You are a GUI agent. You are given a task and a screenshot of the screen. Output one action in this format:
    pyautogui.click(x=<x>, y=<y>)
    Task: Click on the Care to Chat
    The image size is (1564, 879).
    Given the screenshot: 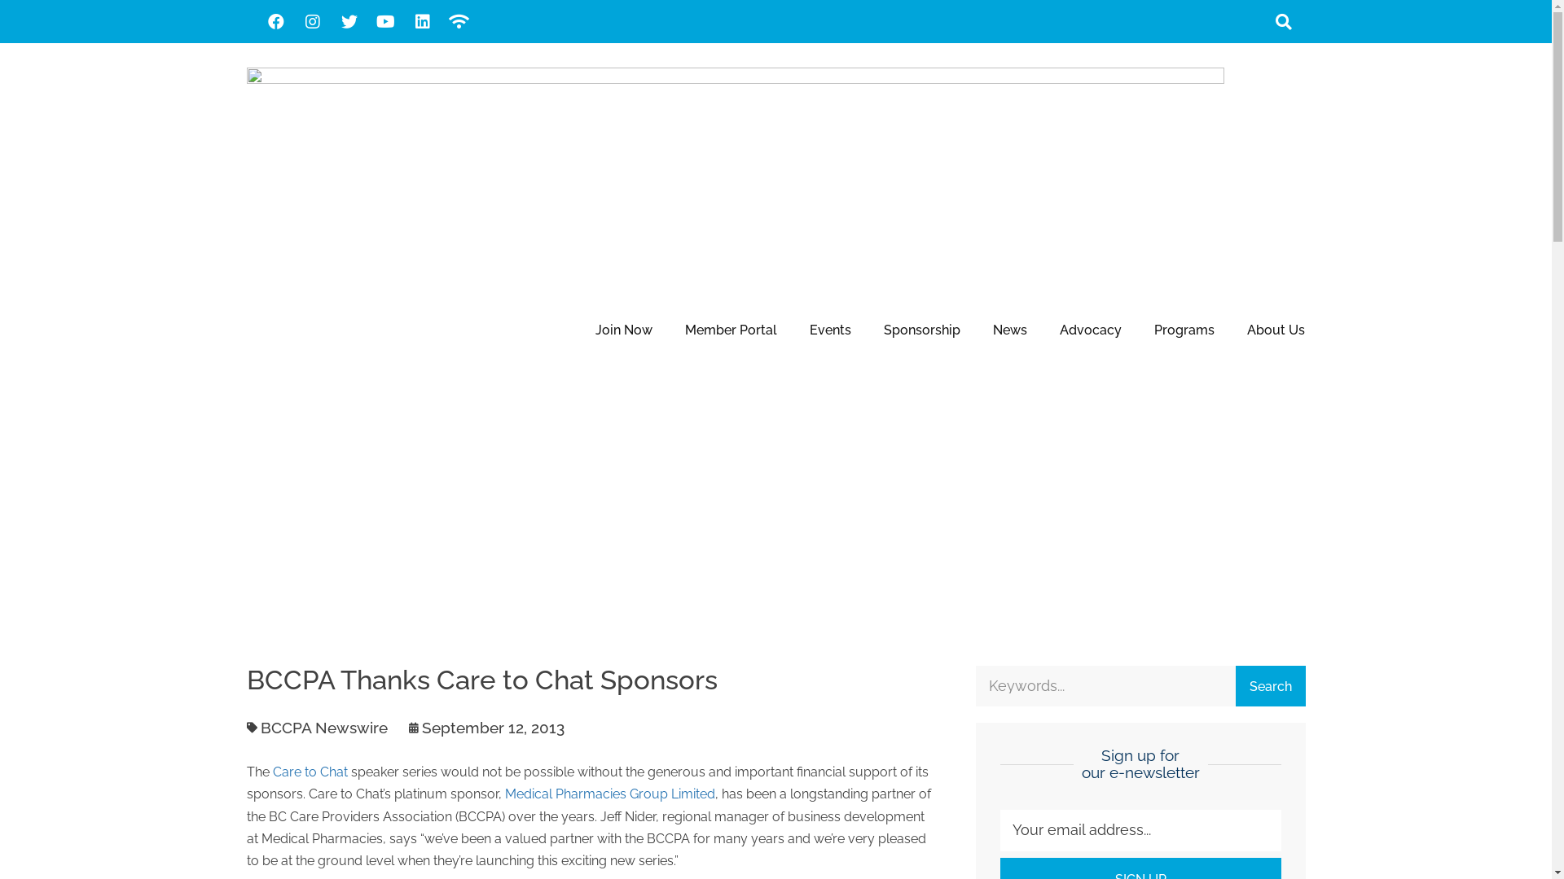 What is the action you would take?
    pyautogui.click(x=310, y=772)
    